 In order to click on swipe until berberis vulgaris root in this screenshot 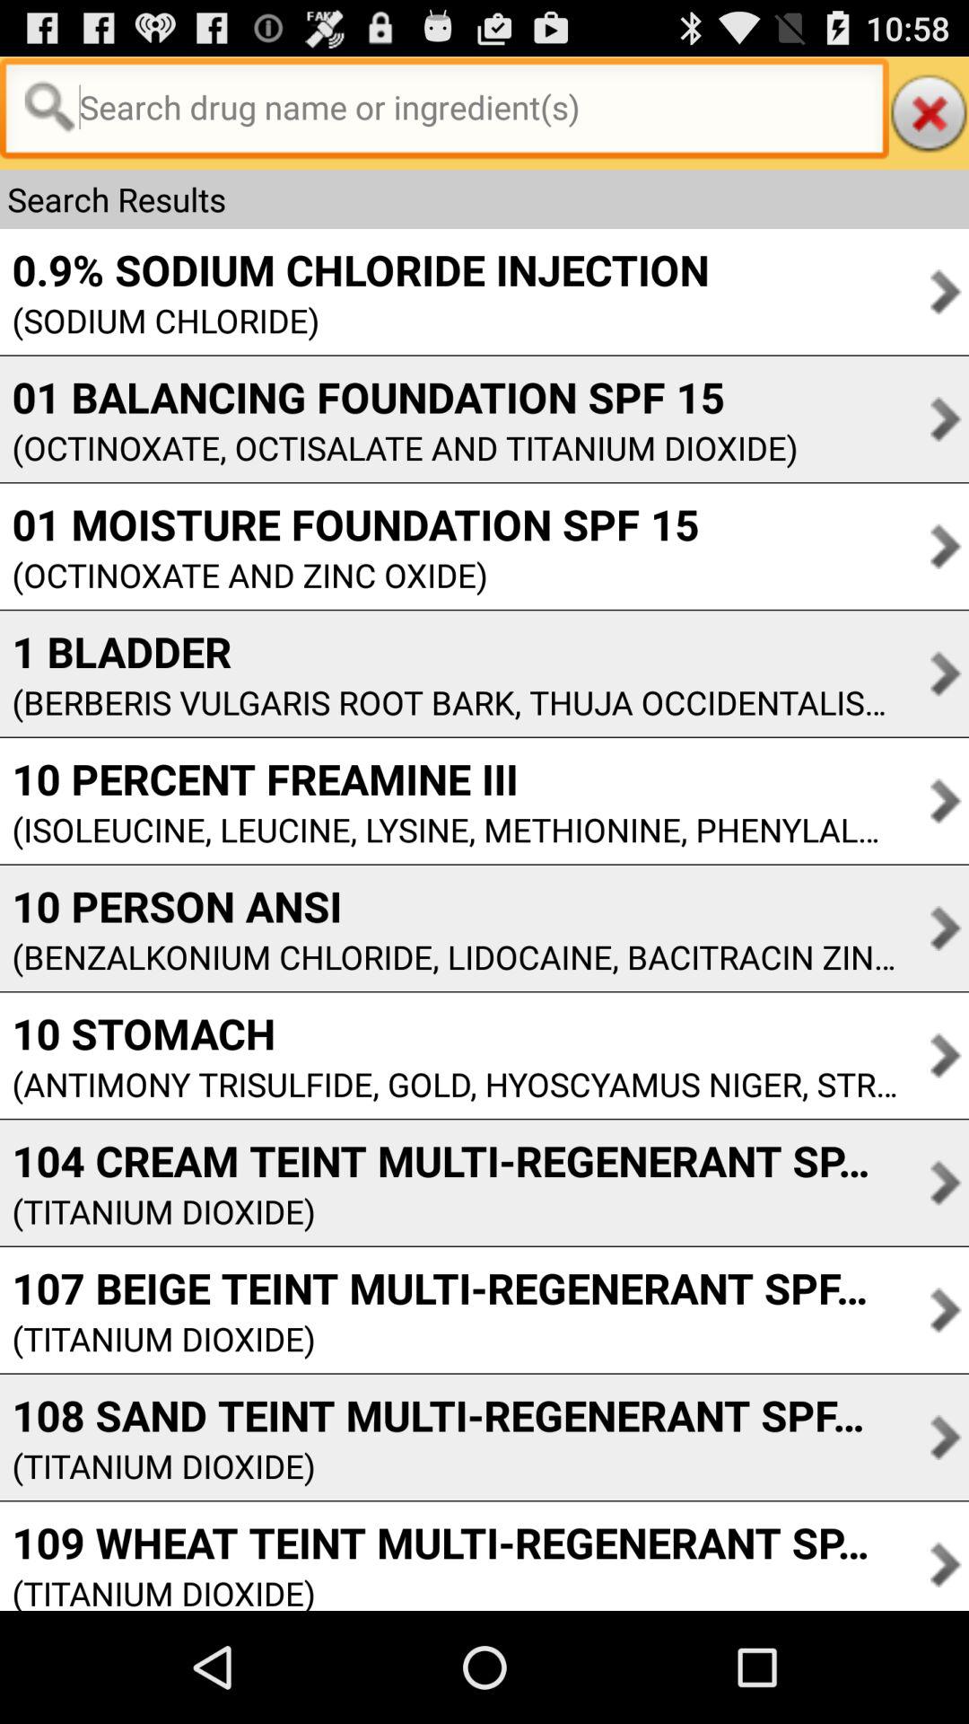, I will do `click(449, 702)`.